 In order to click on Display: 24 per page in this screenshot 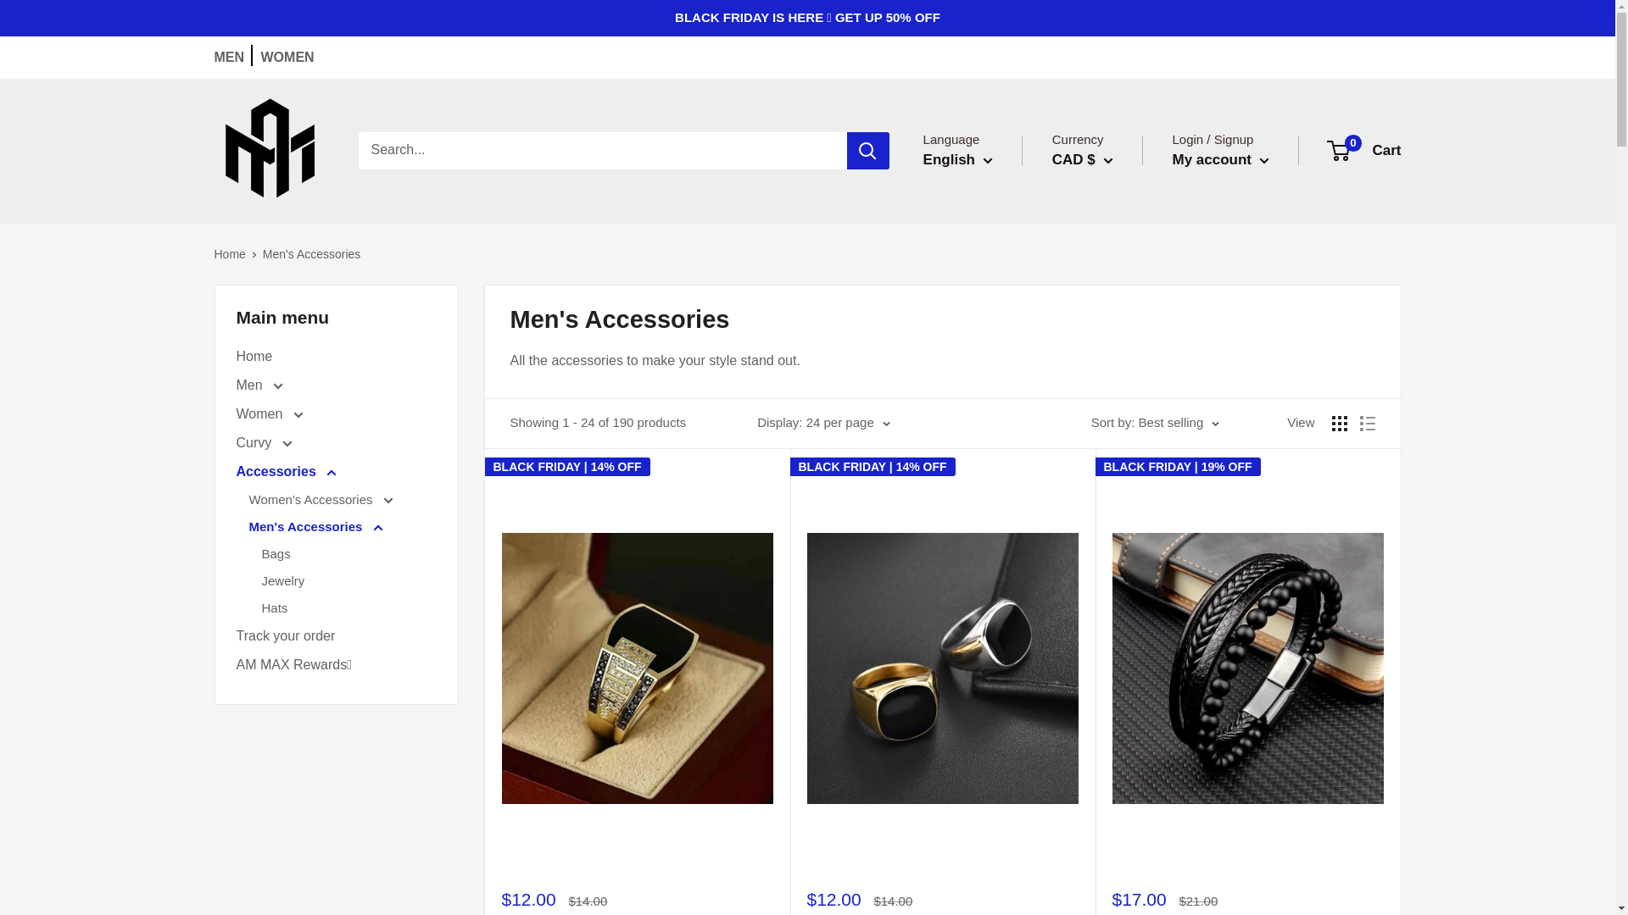, I will do `click(824, 423)`.